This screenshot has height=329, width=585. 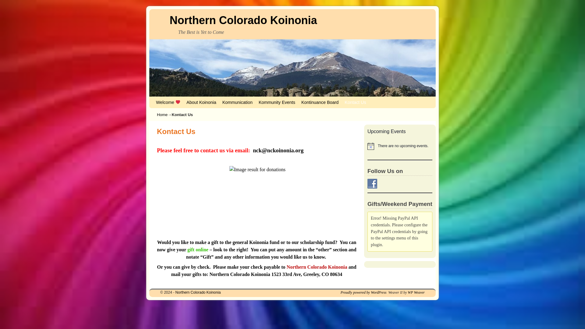 I want to click on Kontact Us, so click(x=355, y=102).